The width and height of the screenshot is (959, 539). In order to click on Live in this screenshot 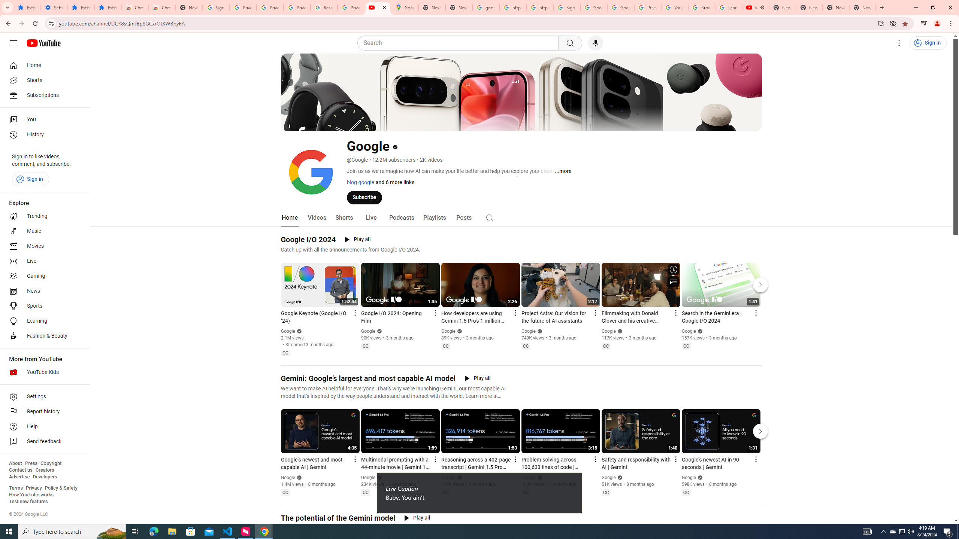, I will do `click(43, 261)`.